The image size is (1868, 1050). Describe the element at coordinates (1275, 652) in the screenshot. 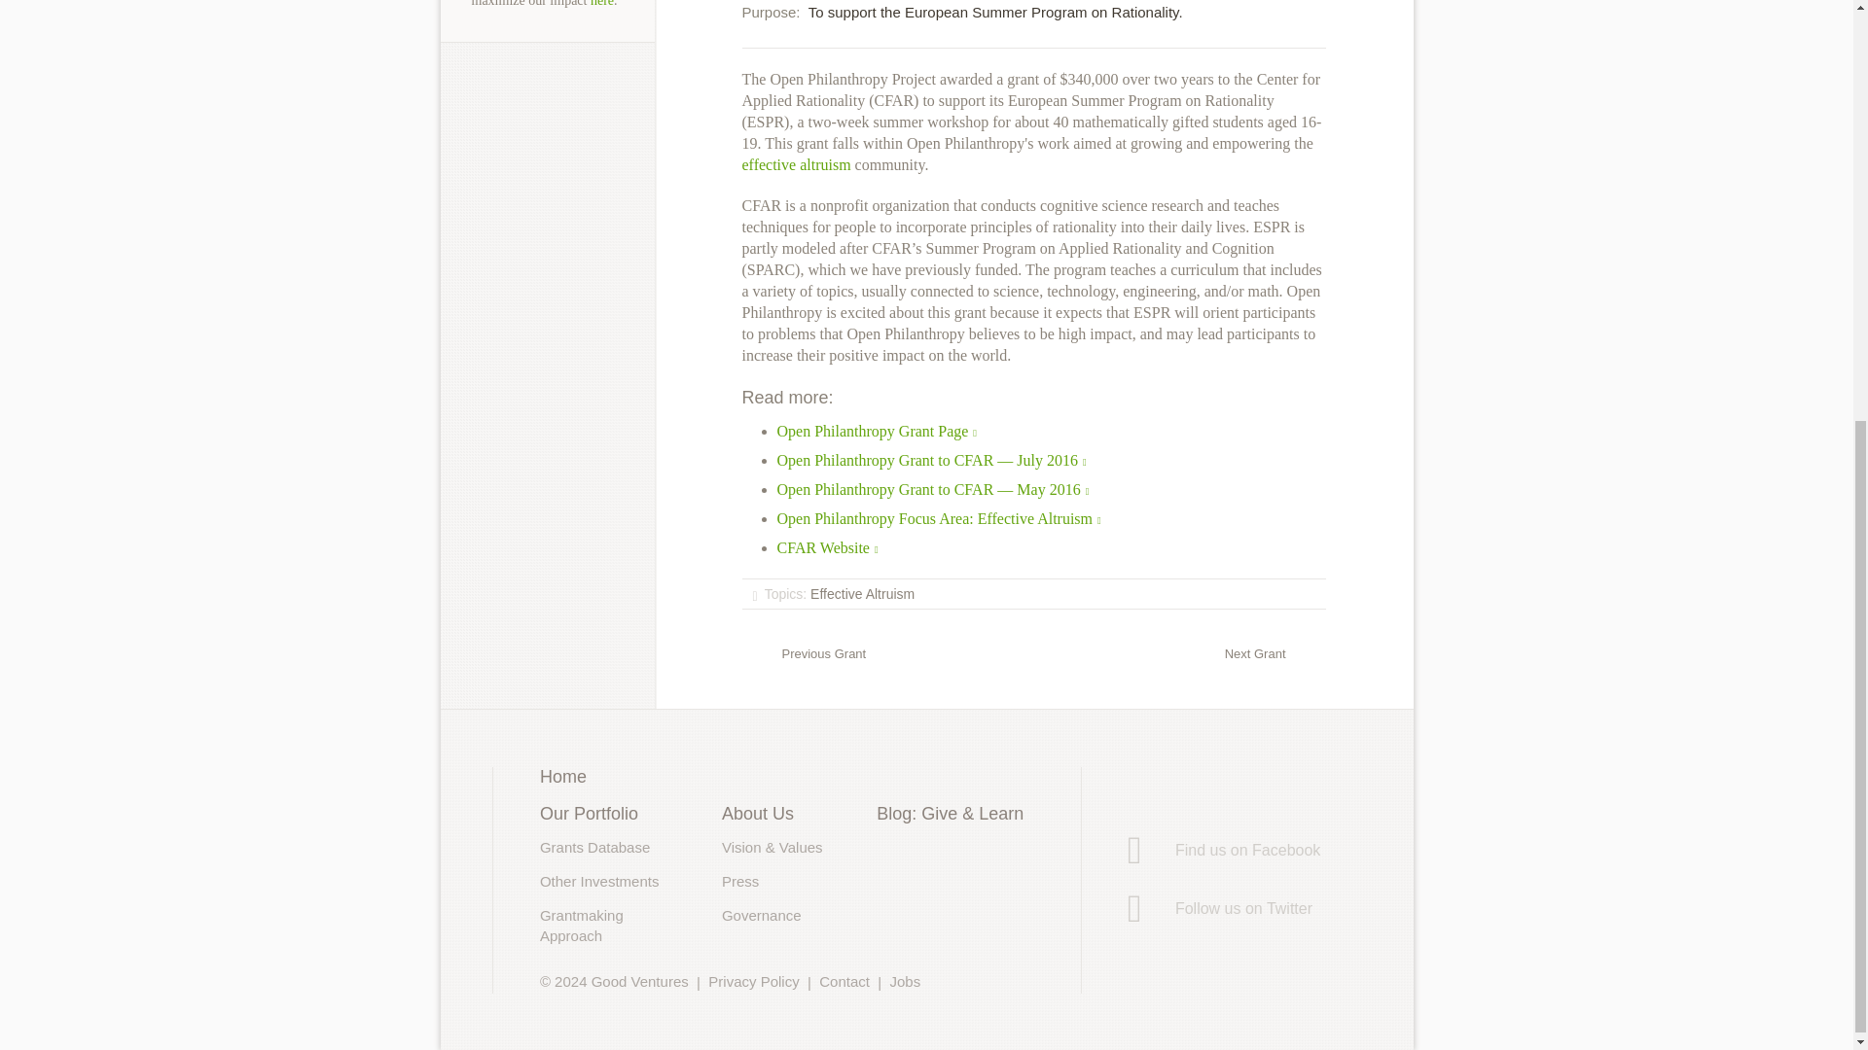

I see `Next Grant` at that location.